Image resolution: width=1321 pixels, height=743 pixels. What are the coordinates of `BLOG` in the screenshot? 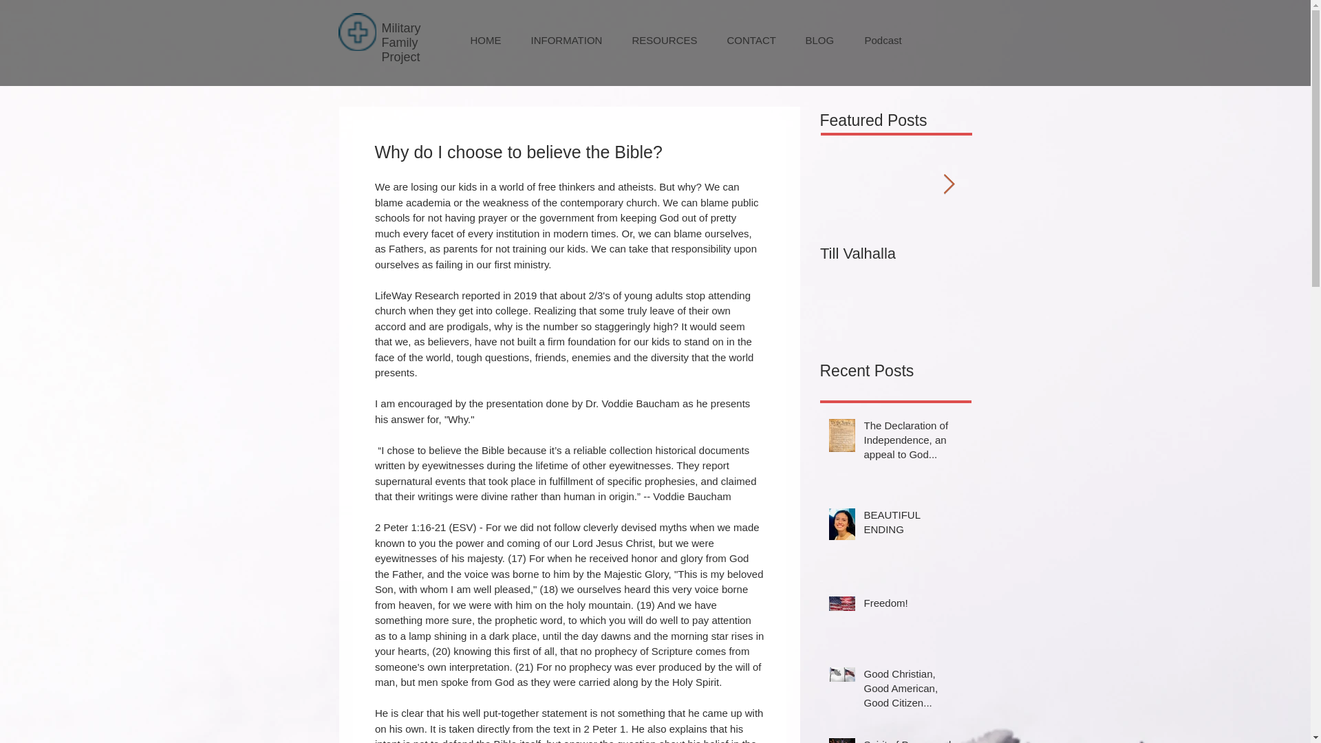 It's located at (821, 41).